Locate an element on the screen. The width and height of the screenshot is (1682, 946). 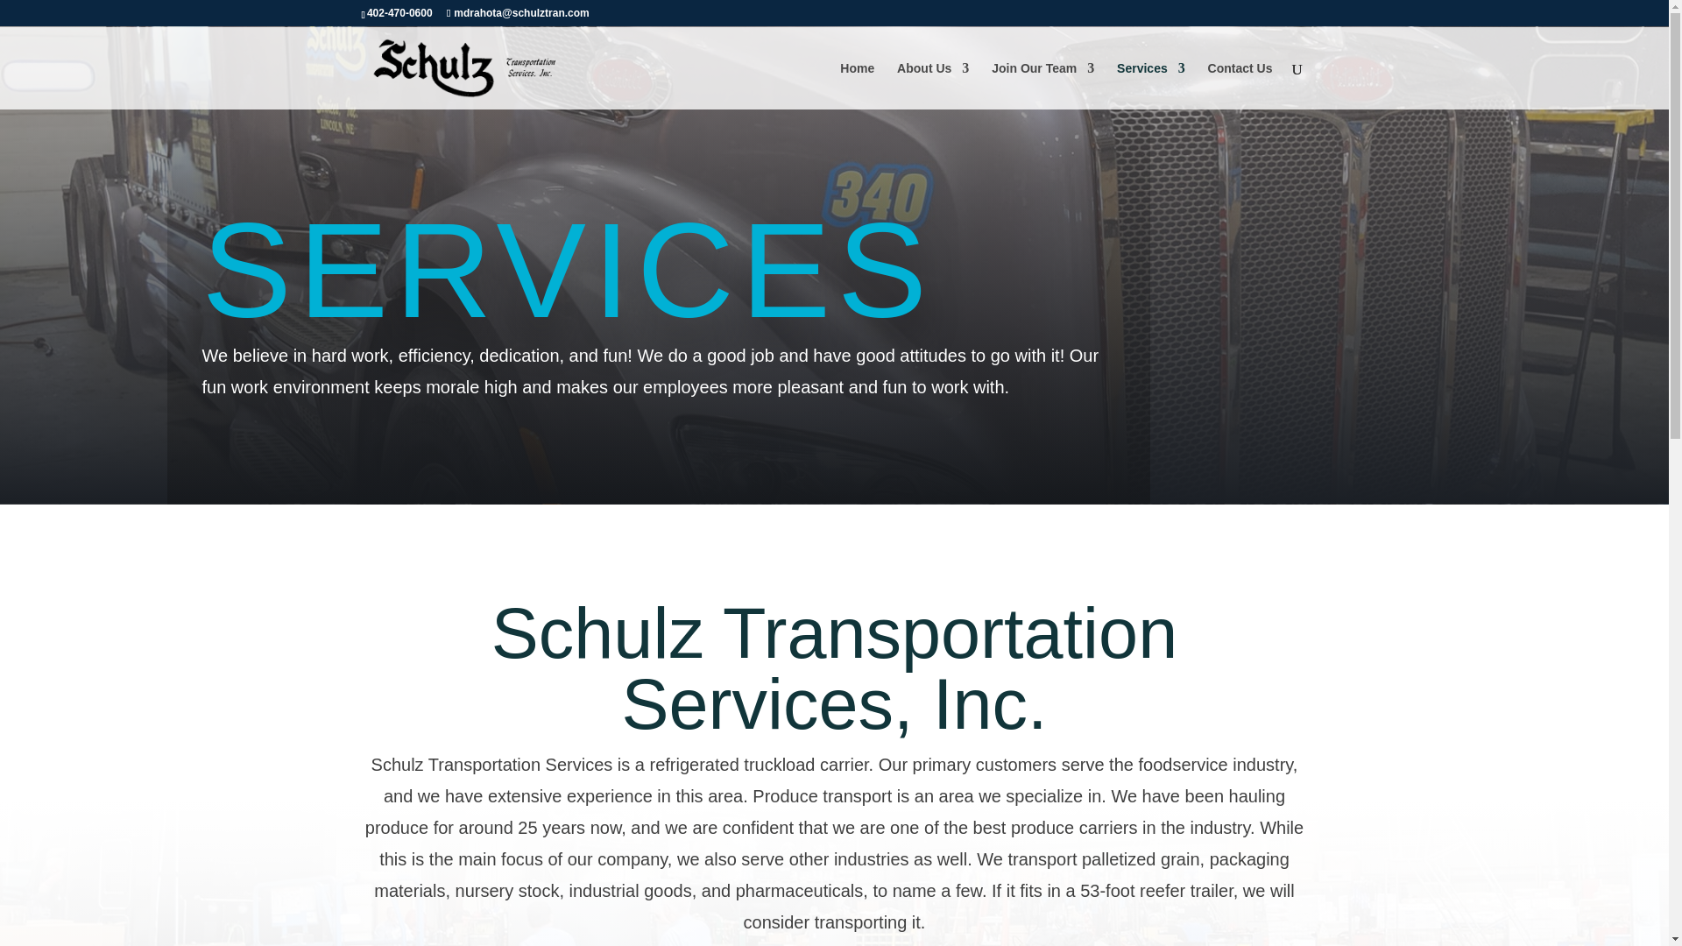
Services is located at coordinates (1151, 86).